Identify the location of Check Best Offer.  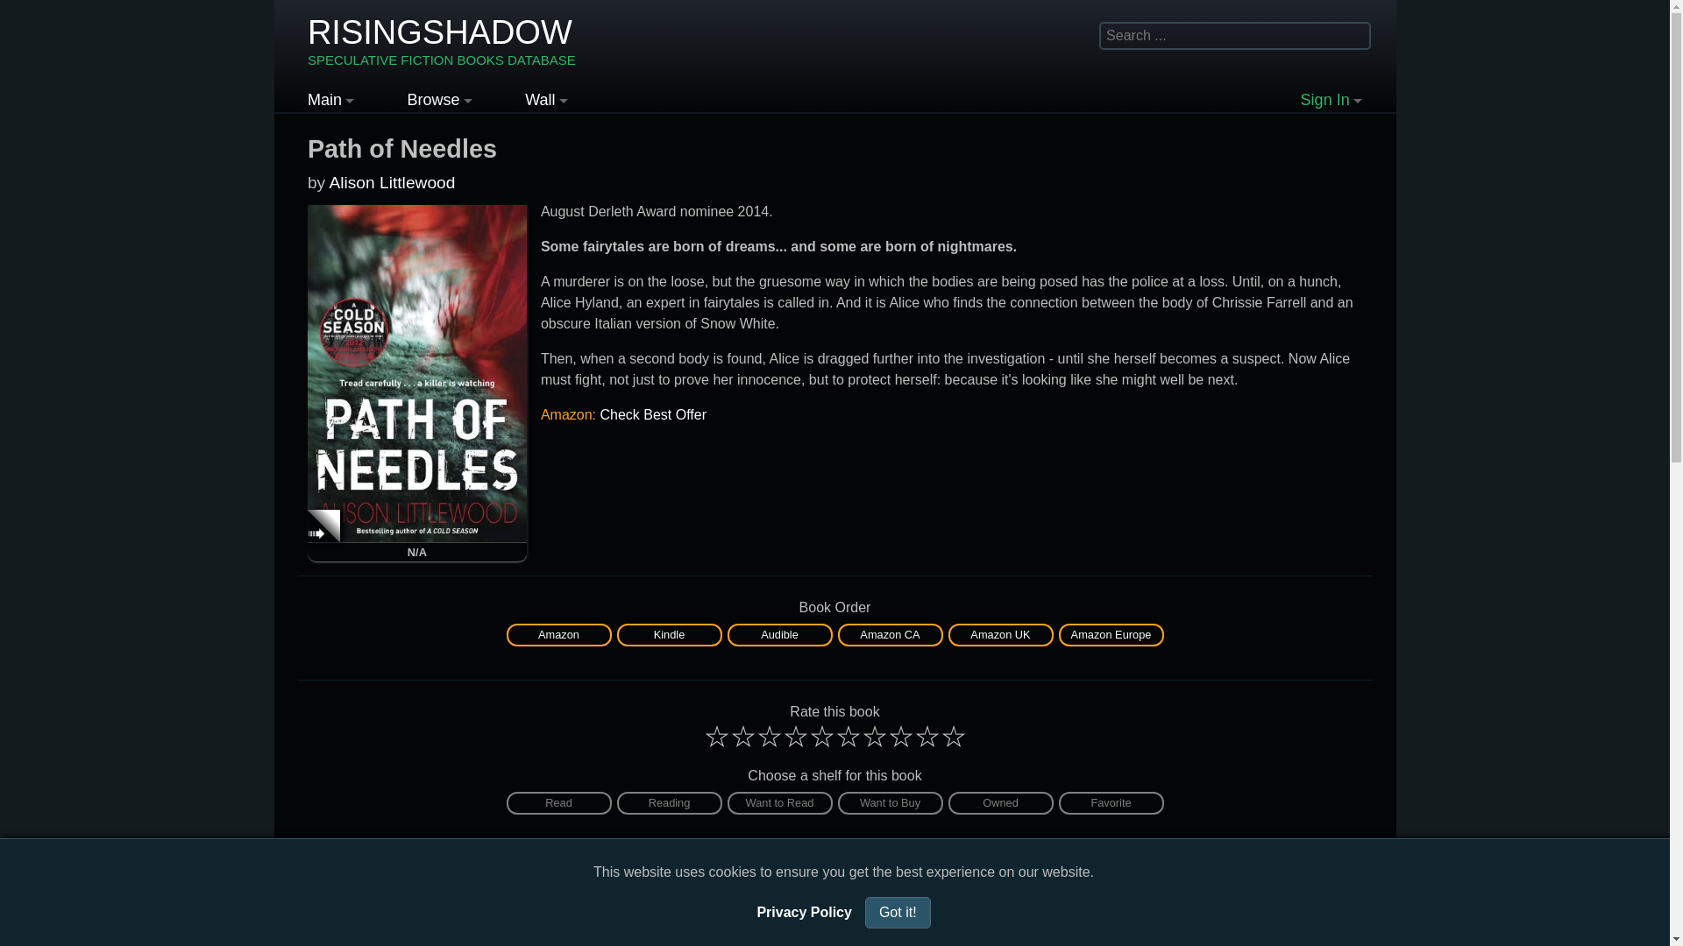
(652, 414).